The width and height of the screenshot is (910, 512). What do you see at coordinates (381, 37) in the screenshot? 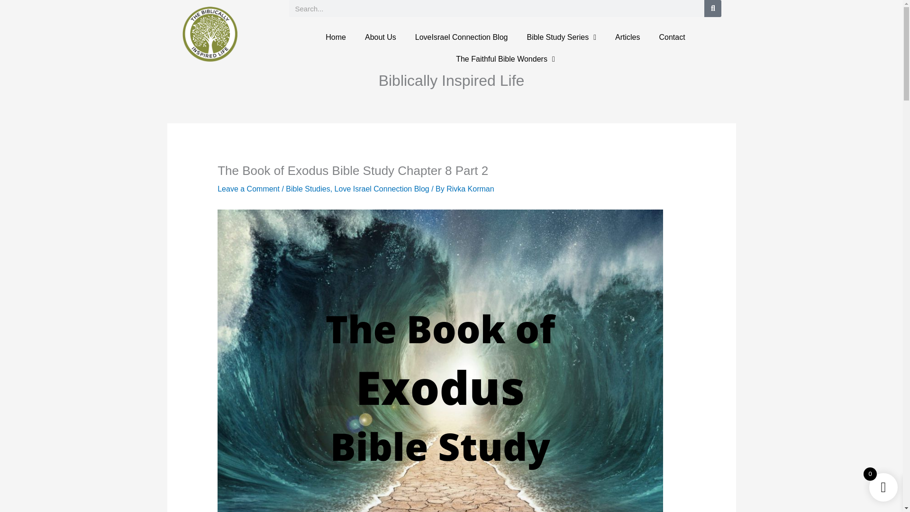
I see `About Us` at bounding box center [381, 37].